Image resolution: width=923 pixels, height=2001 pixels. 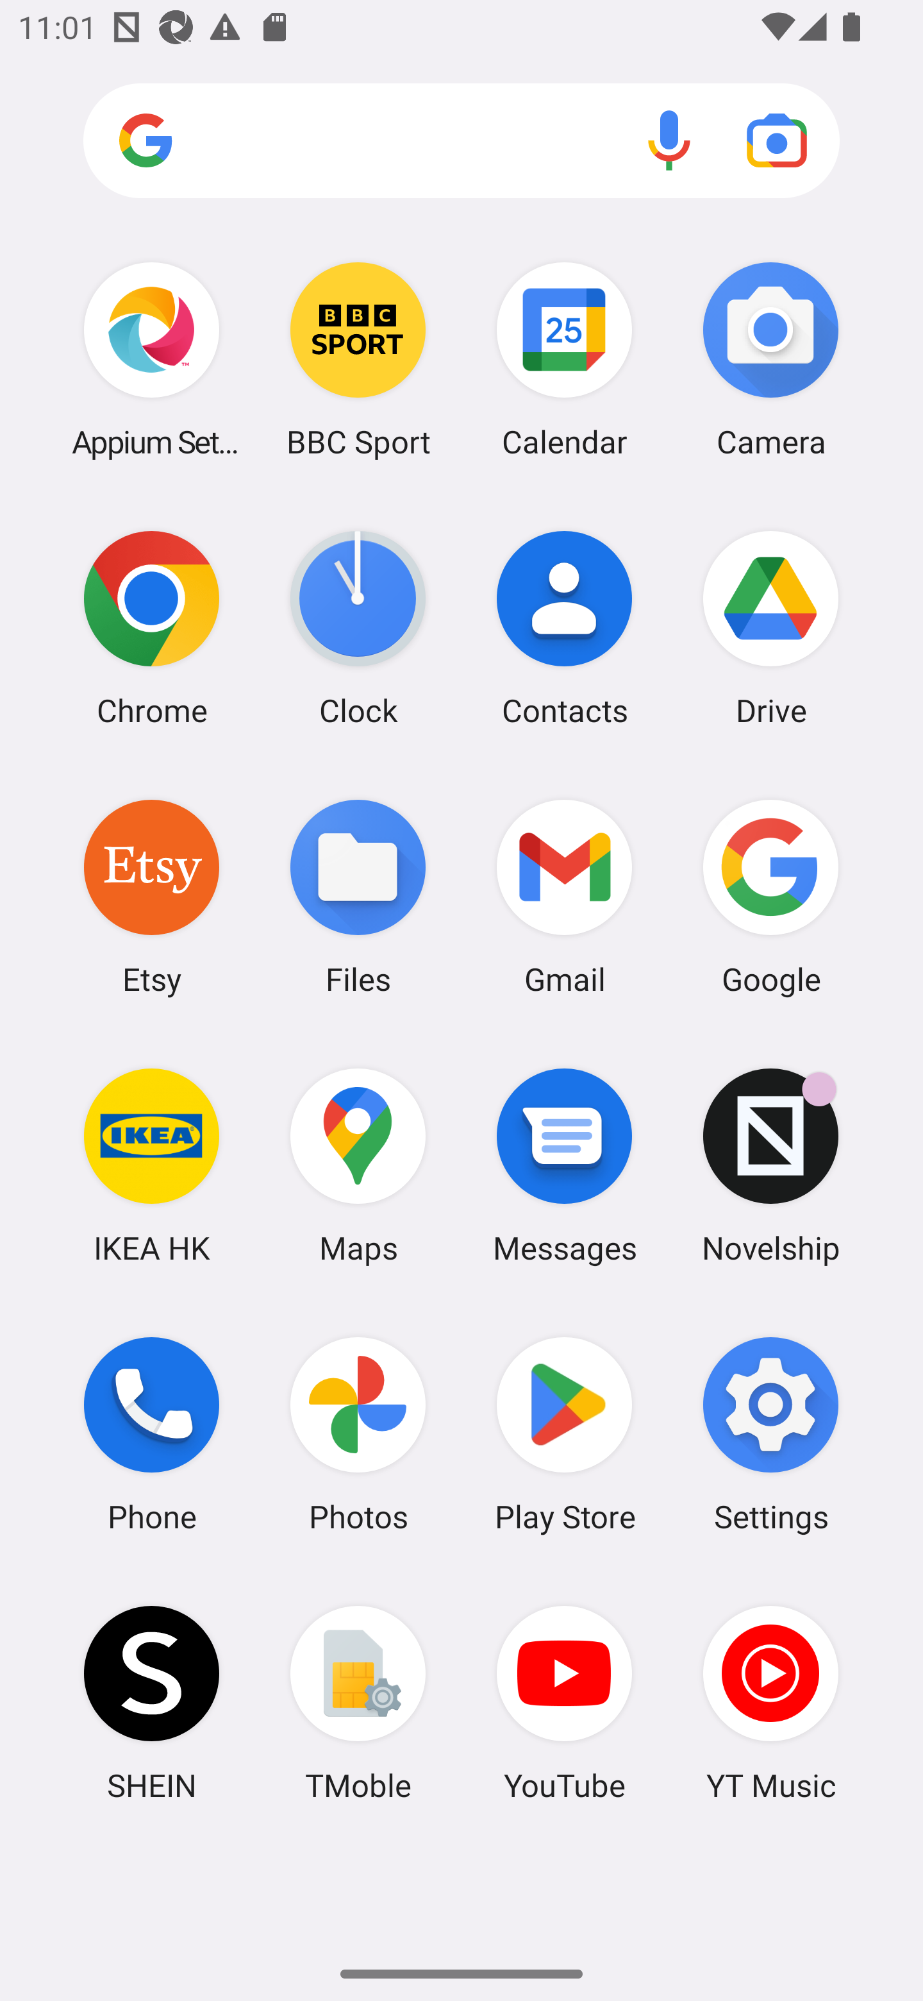 I want to click on Appium Settings, so click(x=151, y=359).